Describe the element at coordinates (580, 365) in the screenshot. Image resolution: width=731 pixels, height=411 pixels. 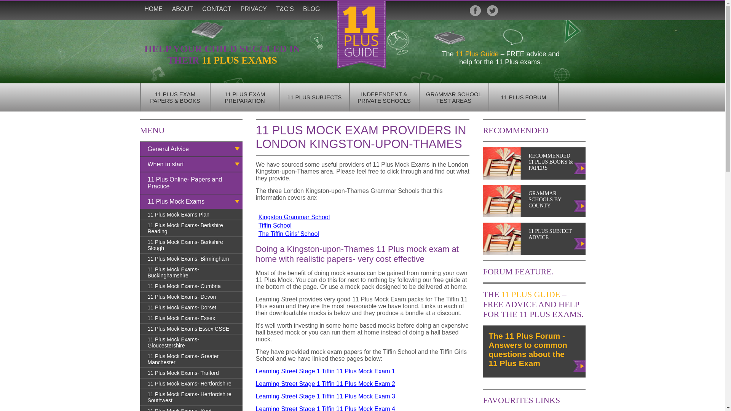
I see `View` at that location.